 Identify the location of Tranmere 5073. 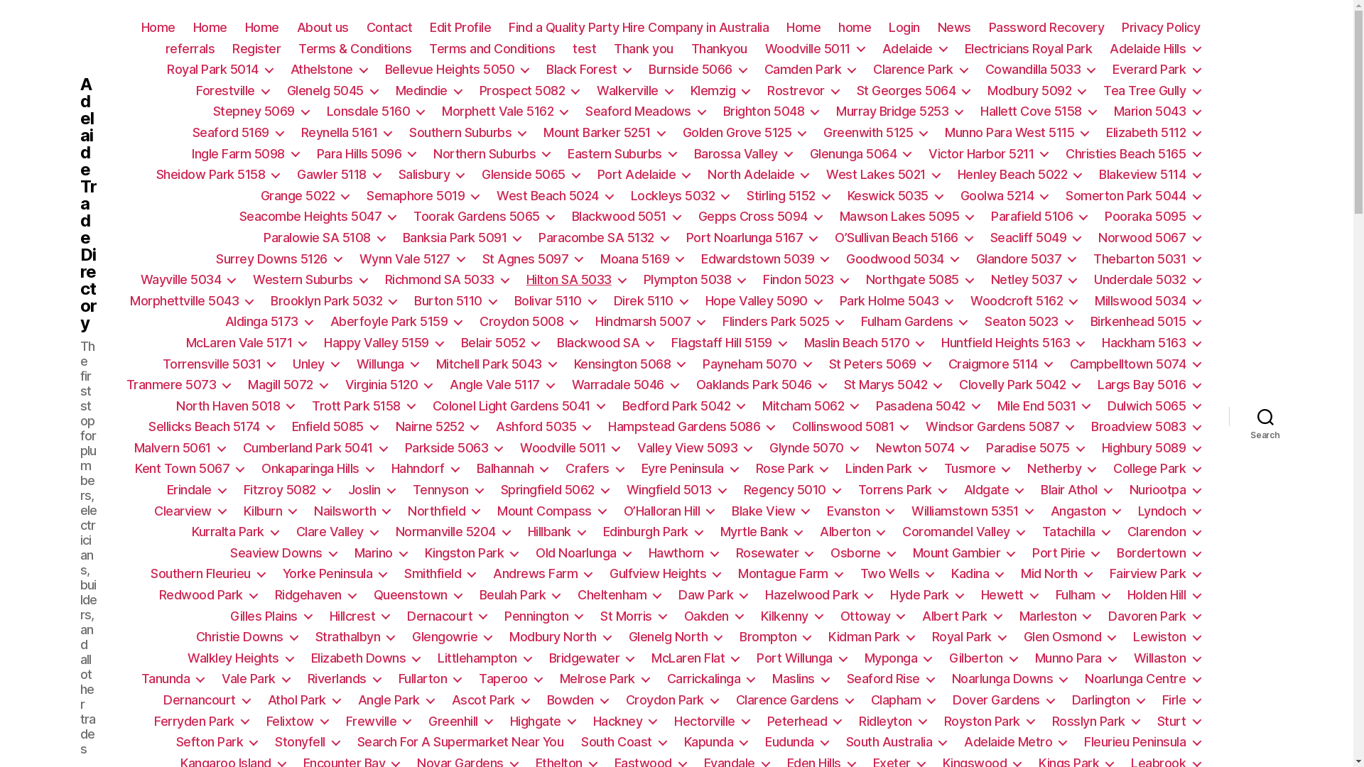
(179, 385).